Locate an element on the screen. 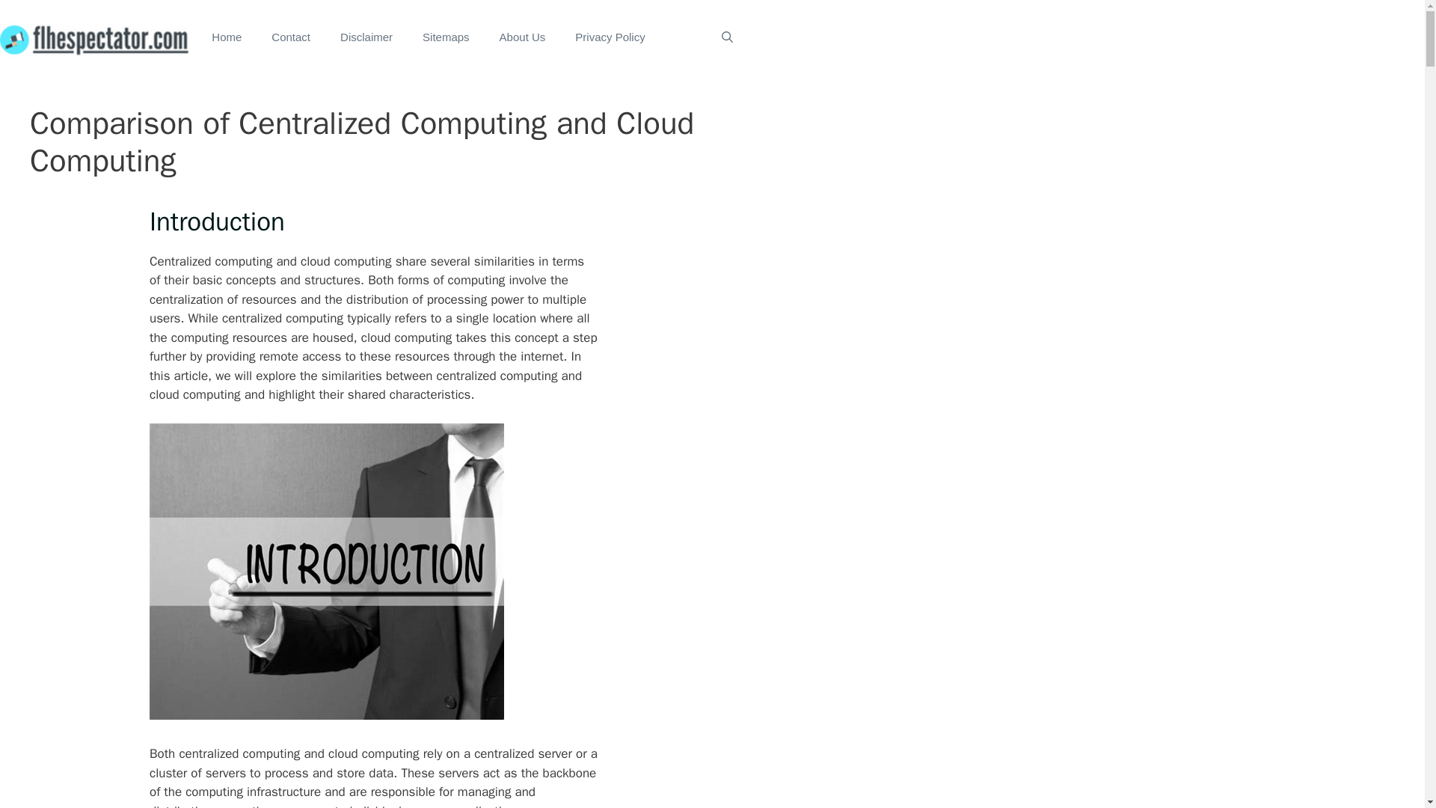  About Us is located at coordinates (523, 37).